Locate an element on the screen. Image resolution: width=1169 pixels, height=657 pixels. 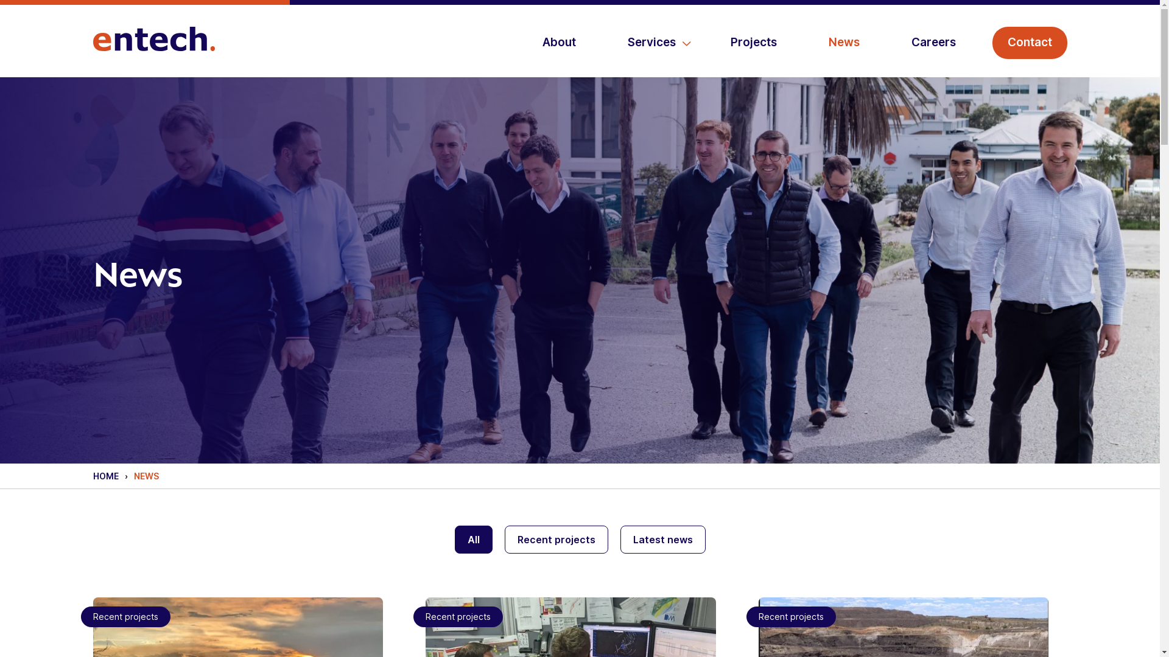
Latest news is located at coordinates (662, 540).